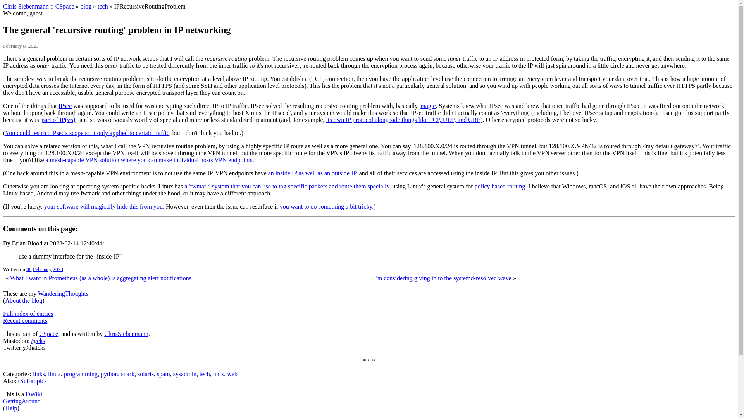 Image resolution: width=744 pixels, height=418 pixels. Describe the element at coordinates (443, 278) in the screenshot. I see `I'm considering giving in to the systemd-resolved wave` at that location.